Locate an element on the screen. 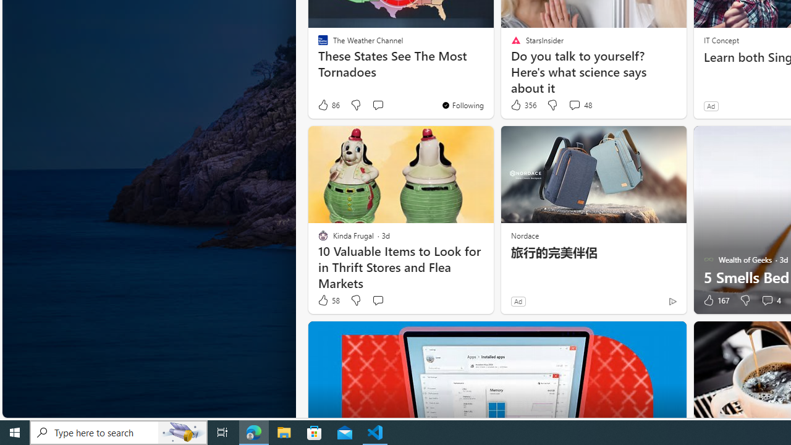 The width and height of the screenshot is (791, 445). View comments 4 Comment is located at coordinates (767, 300).